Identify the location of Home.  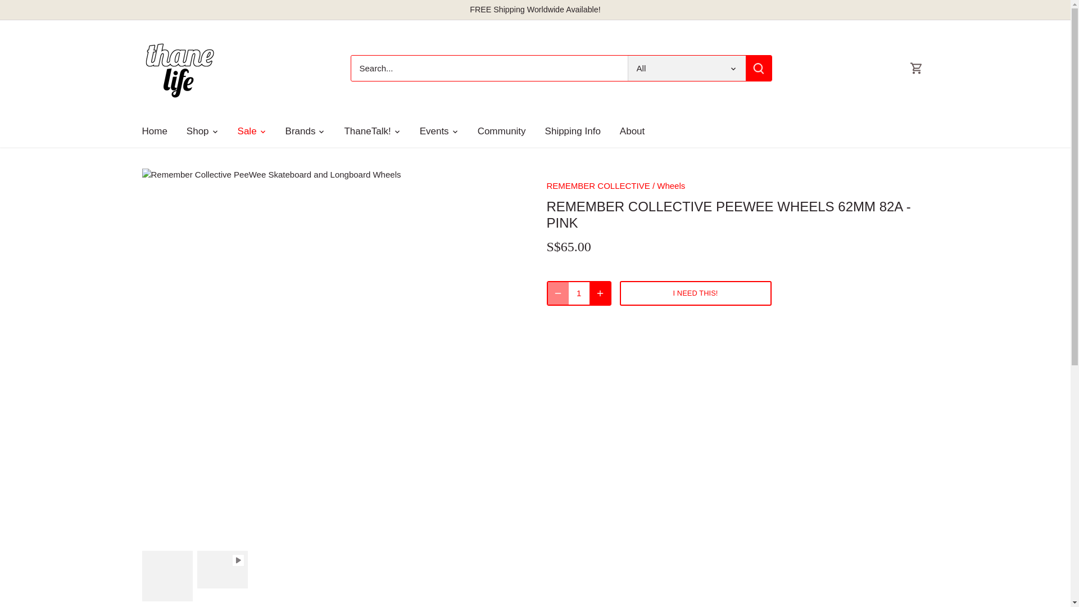
(158, 132).